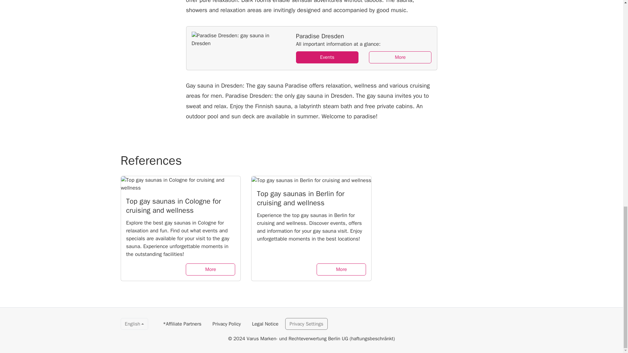 This screenshot has height=353, width=628. What do you see at coordinates (327, 57) in the screenshot?
I see `Events` at bounding box center [327, 57].